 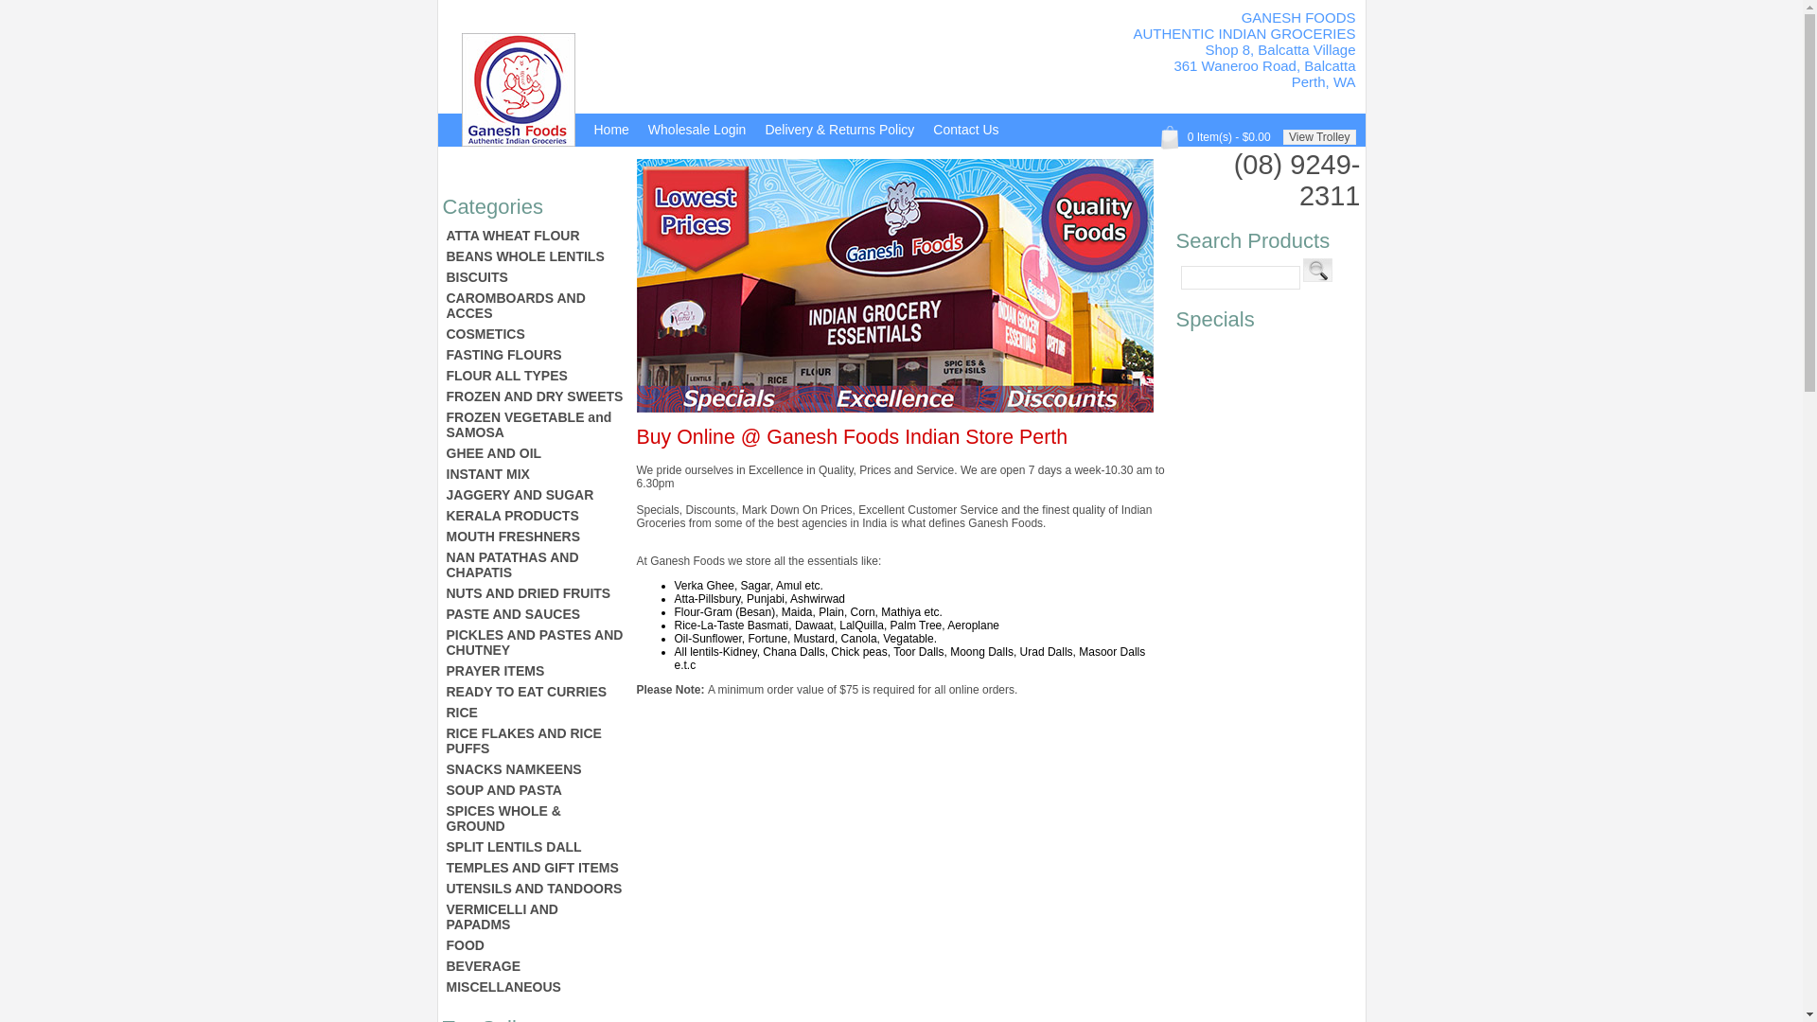 I want to click on NUTS AND DRIED FRUITS, so click(x=536, y=592).